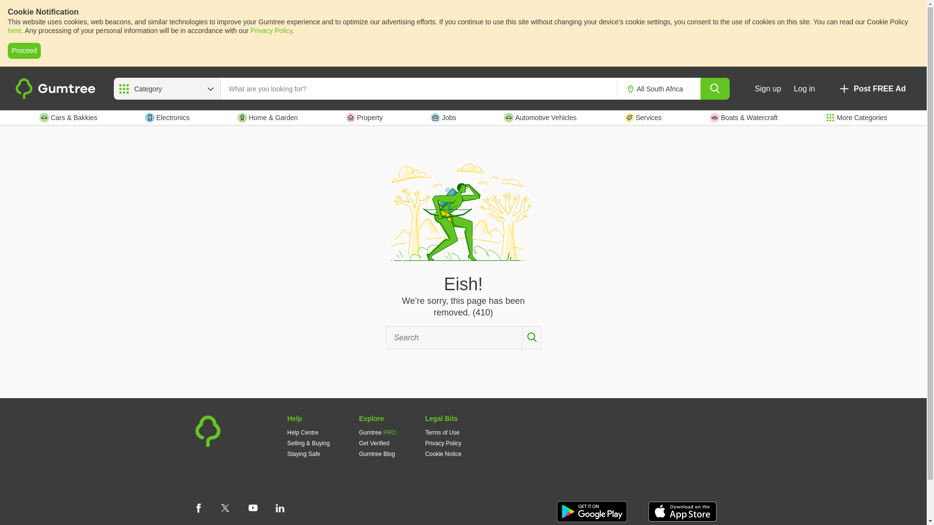  What do you see at coordinates (377, 454) in the screenshot?
I see `Gumtree Blog` at bounding box center [377, 454].